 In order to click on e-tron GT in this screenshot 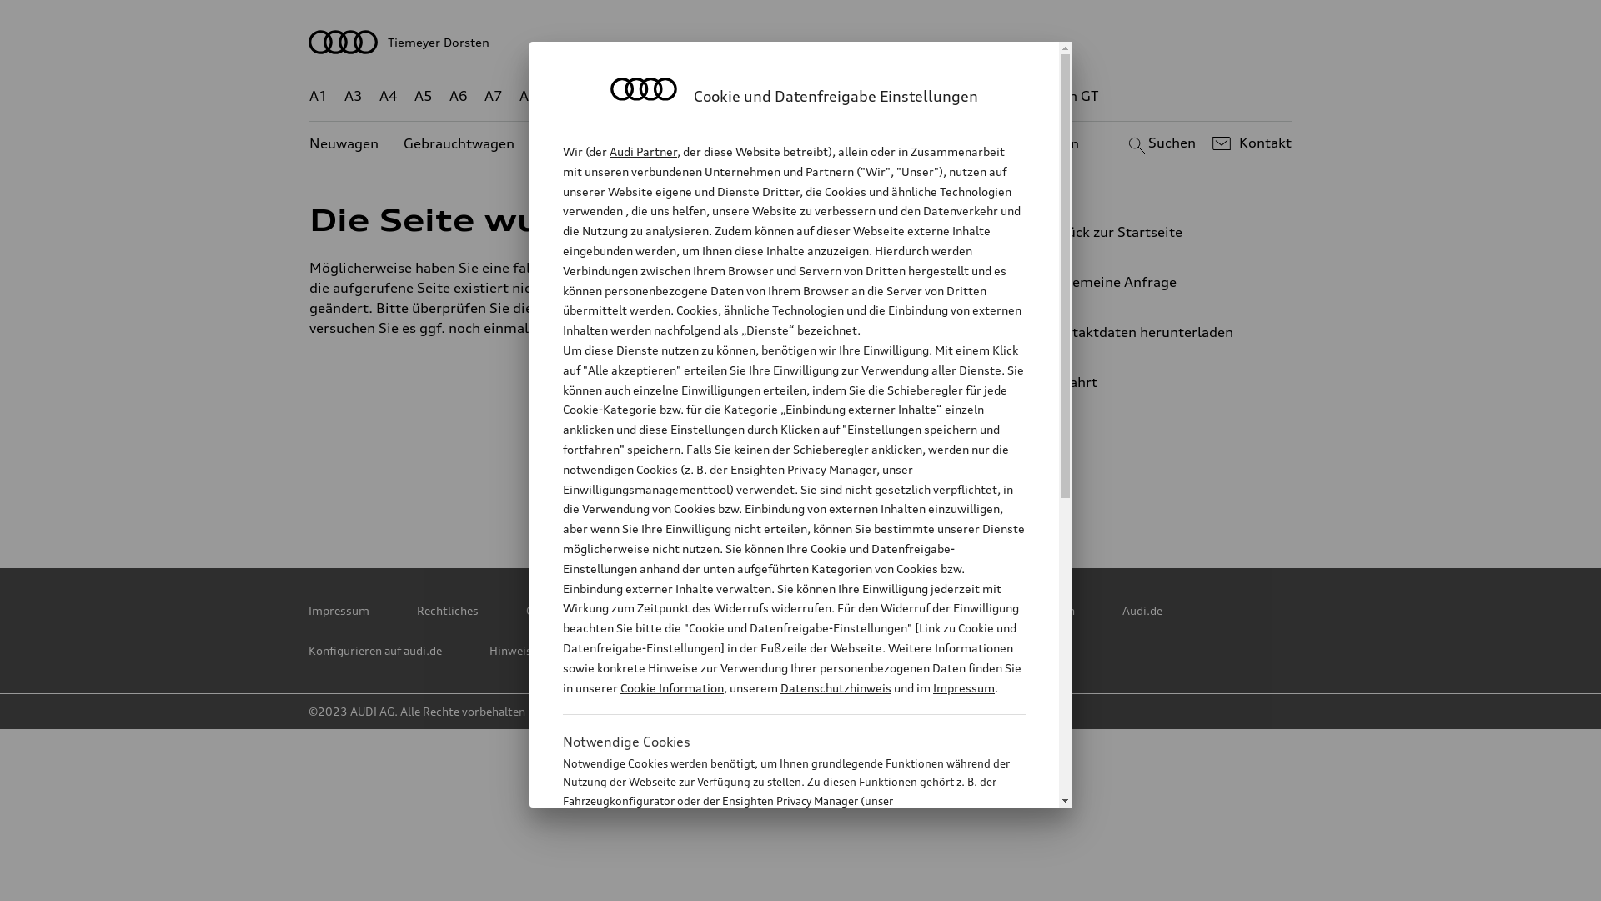, I will do `click(1067, 97)`.